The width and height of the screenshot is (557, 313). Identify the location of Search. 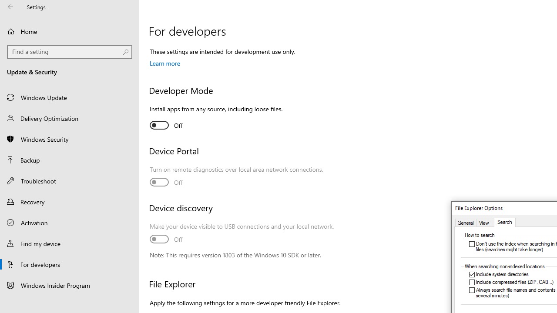
(504, 223).